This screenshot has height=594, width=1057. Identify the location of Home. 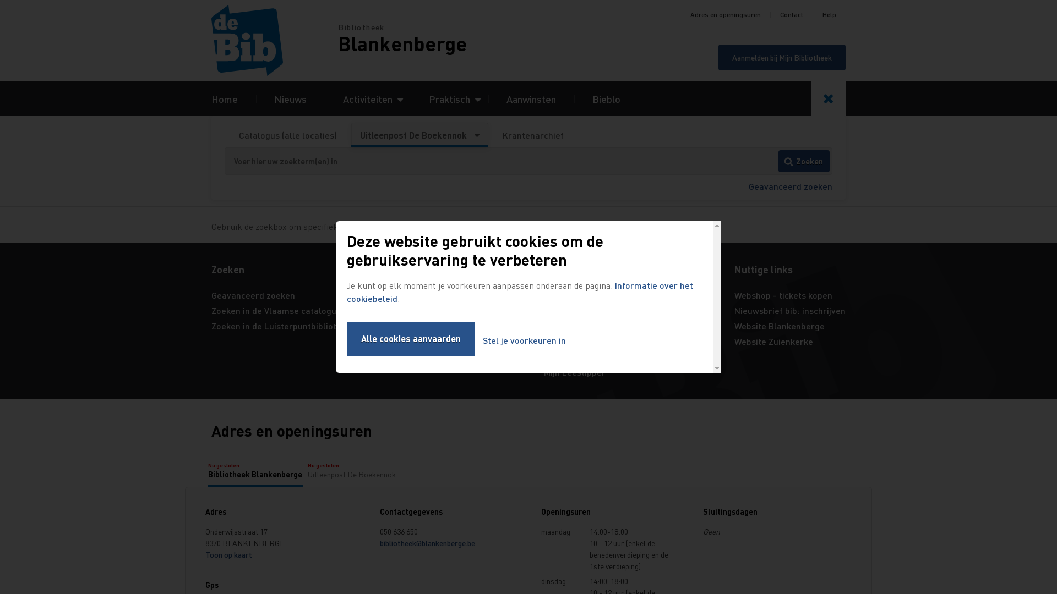
(275, 41).